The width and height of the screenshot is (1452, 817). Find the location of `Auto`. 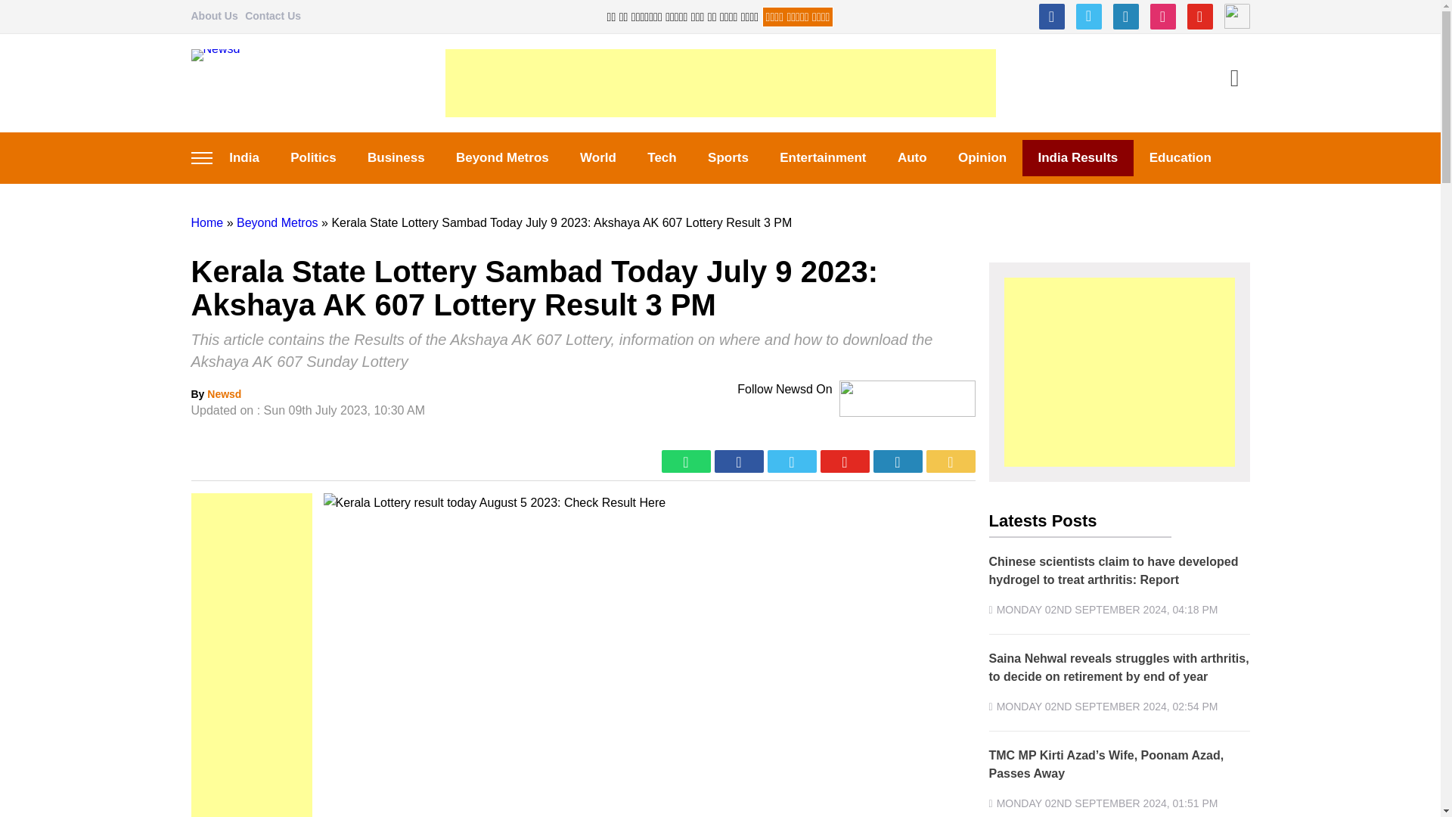

Auto is located at coordinates (912, 157).